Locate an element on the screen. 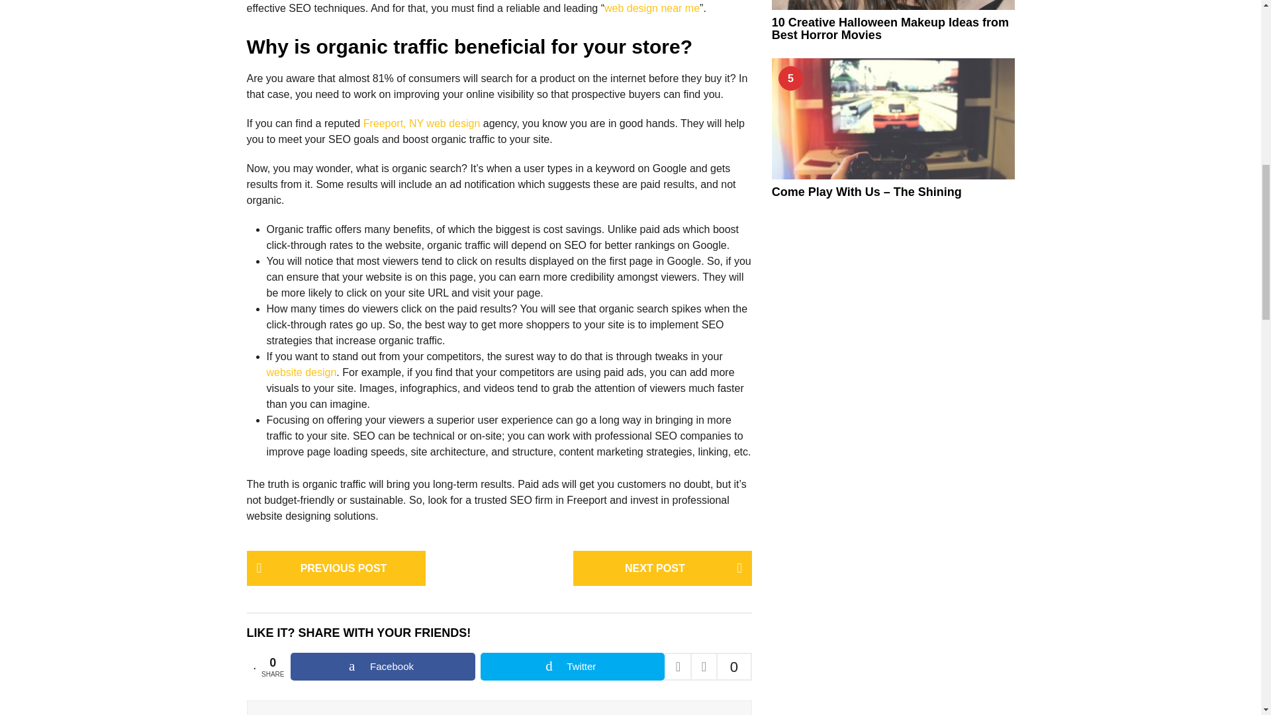 The height and width of the screenshot is (715, 1271). Freeport, NY web design is located at coordinates (422, 123).